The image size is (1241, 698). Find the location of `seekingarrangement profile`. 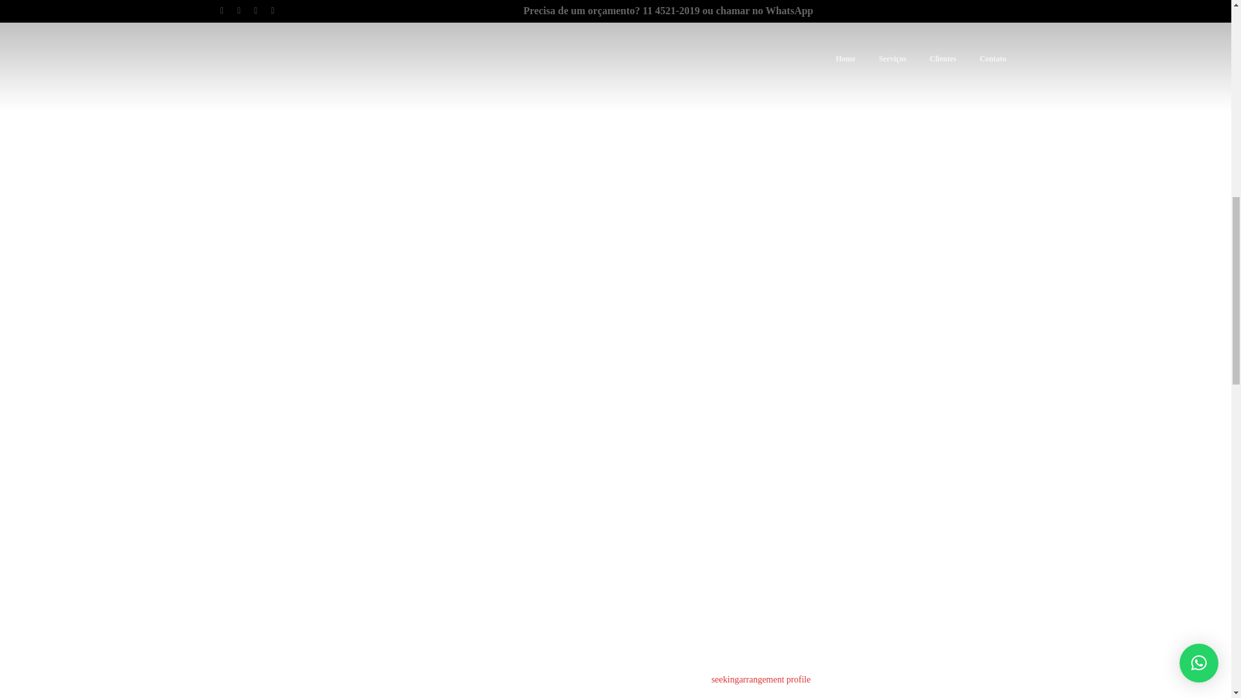

seekingarrangement profile is located at coordinates (761, 680).